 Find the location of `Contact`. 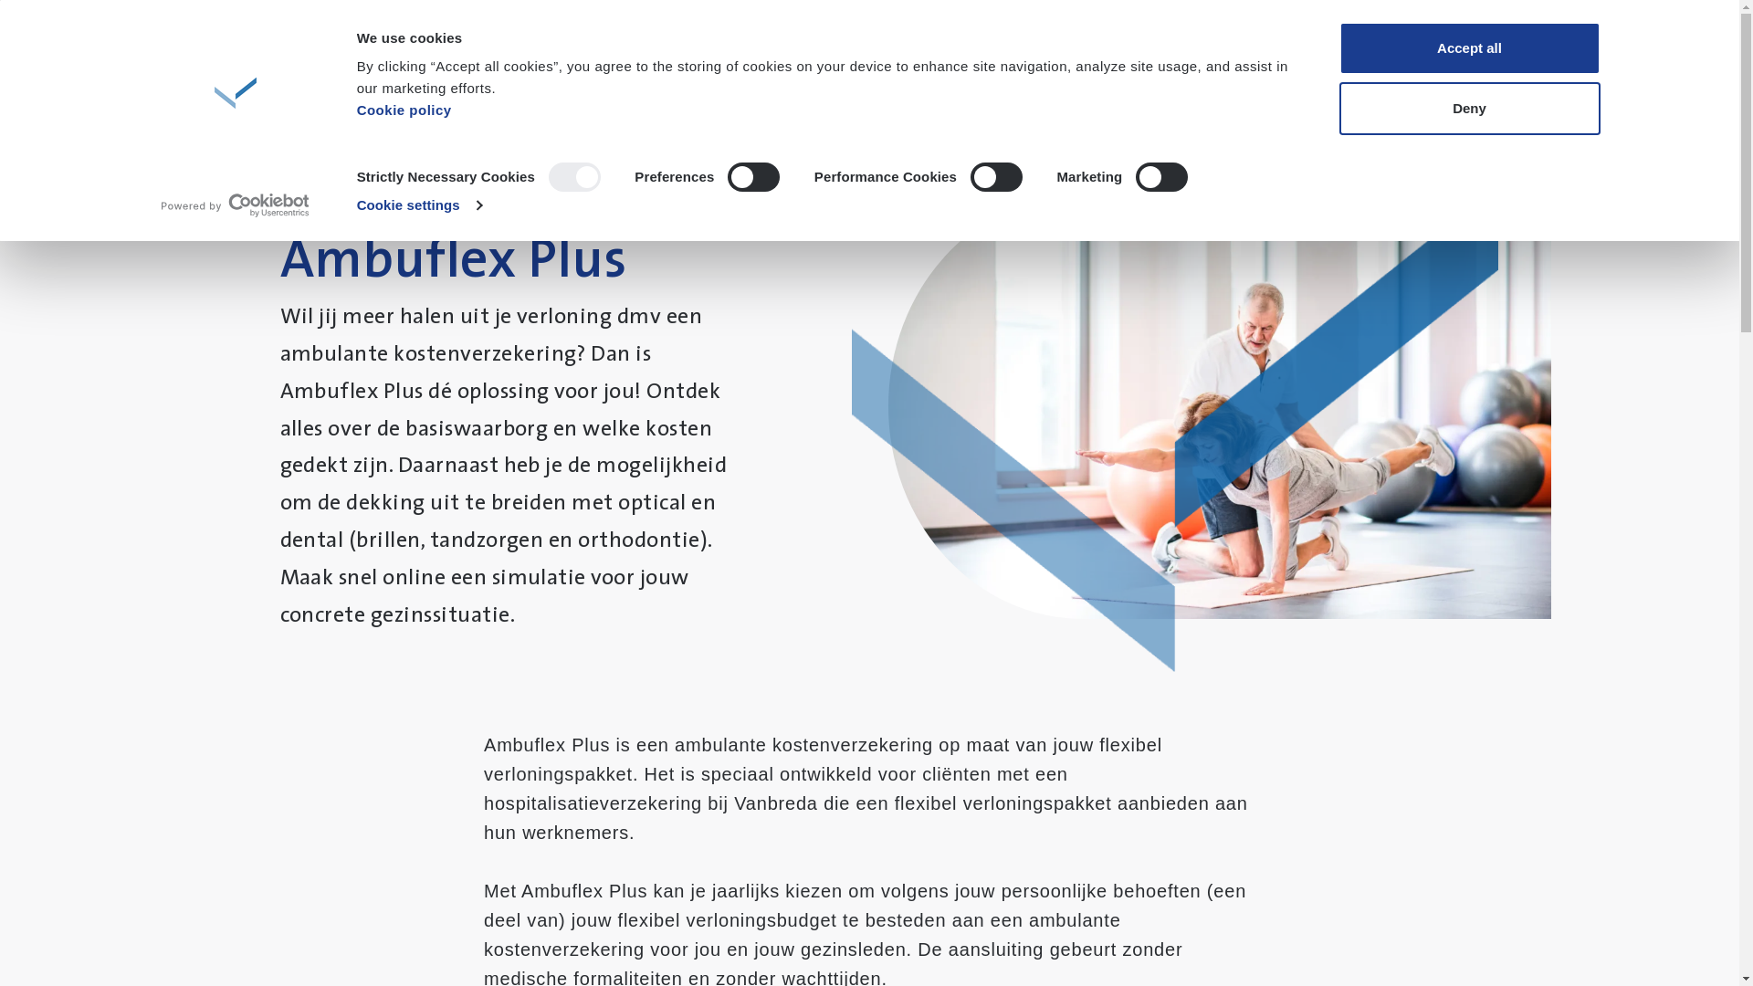

Contact is located at coordinates (1454, 74).